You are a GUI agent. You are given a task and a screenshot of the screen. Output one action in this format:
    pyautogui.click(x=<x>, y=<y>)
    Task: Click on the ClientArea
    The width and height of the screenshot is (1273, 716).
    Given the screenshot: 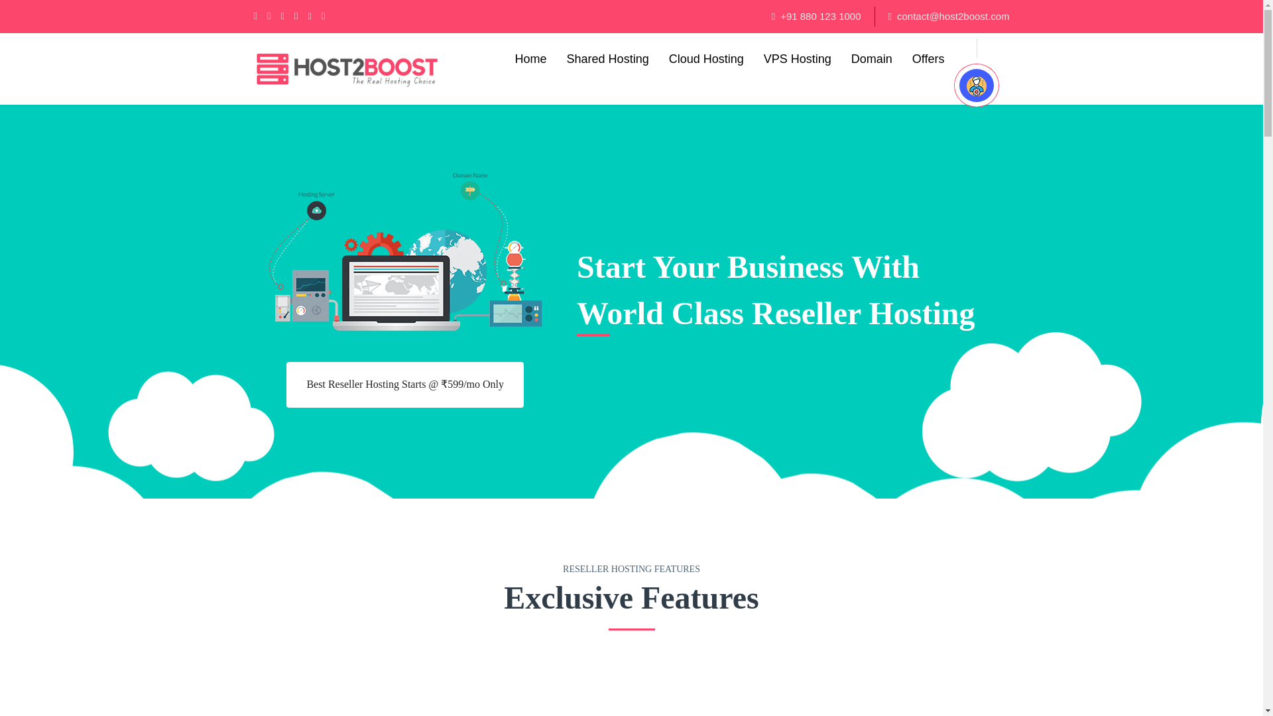 What is the action you would take?
    pyautogui.click(x=976, y=86)
    